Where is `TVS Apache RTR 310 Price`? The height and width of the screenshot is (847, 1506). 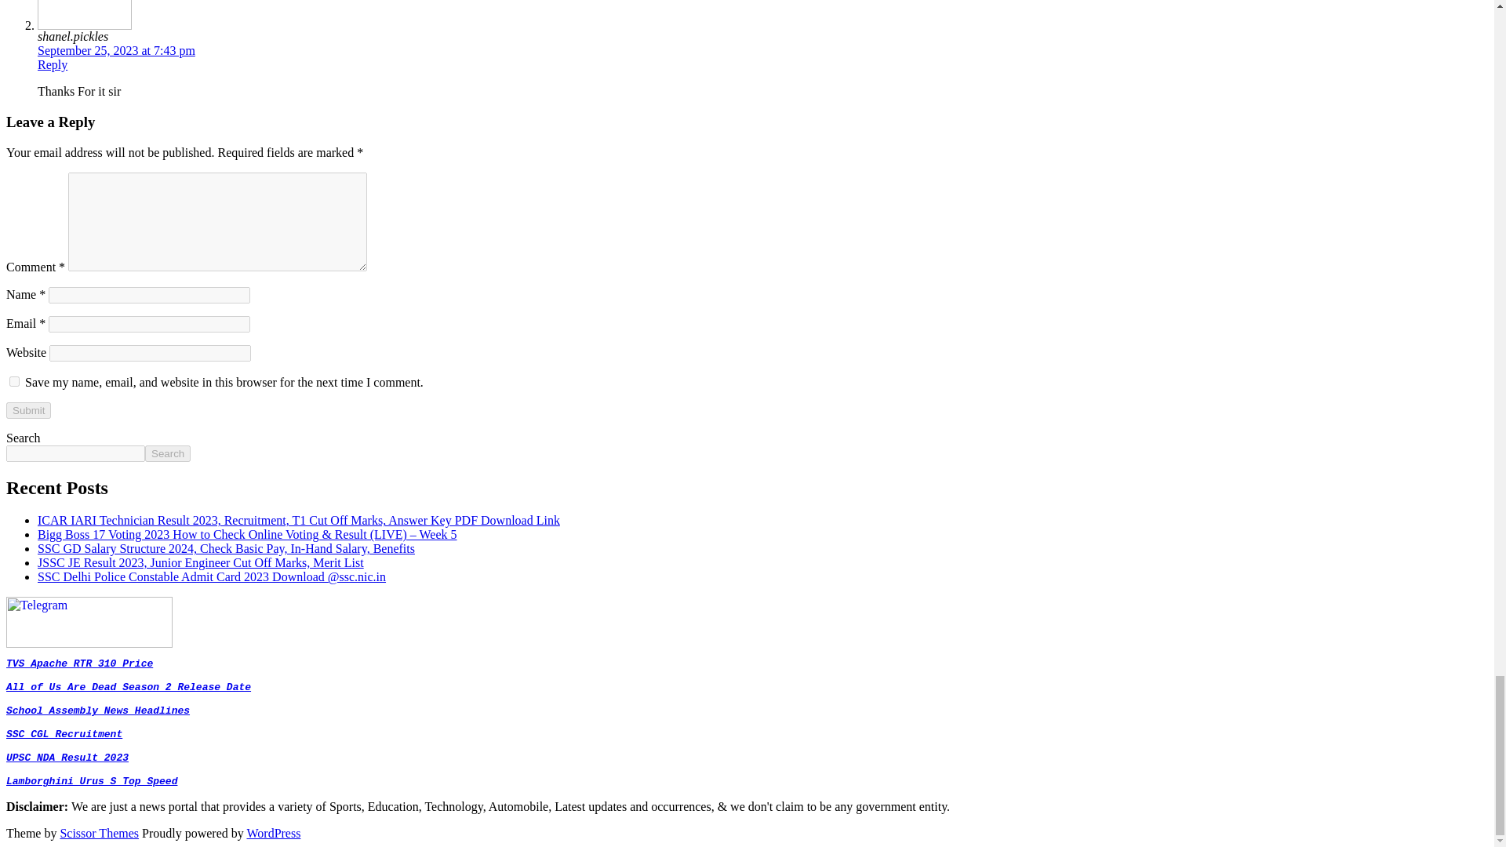
TVS Apache RTR 310 Price is located at coordinates (79, 663).